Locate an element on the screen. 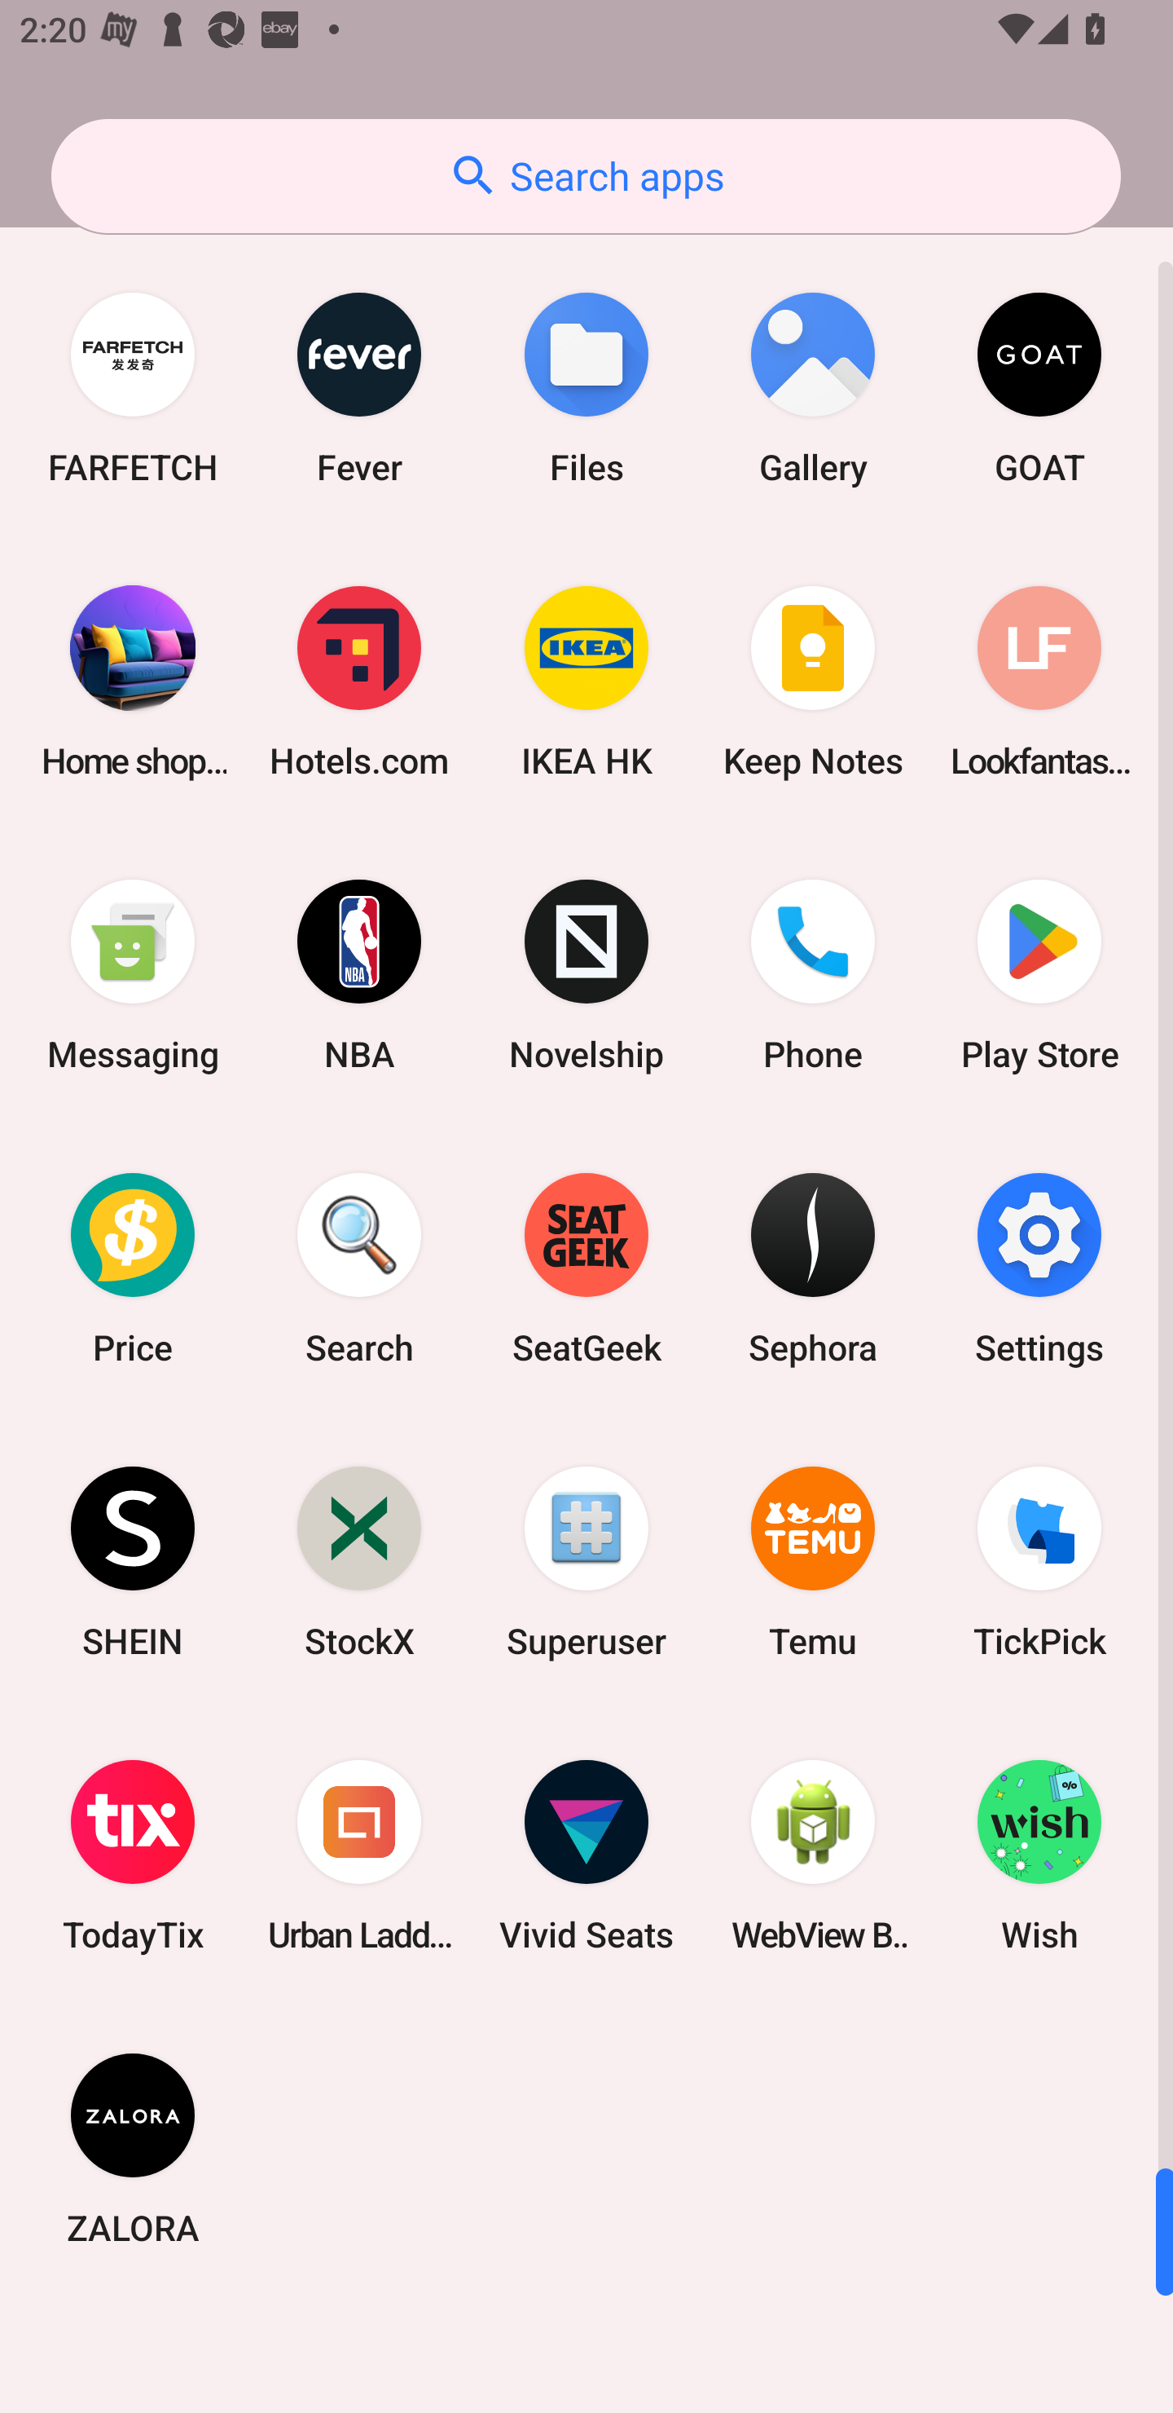 This screenshot has width=1173, height=2413. Play Store is located at coordinates (1039, 975).